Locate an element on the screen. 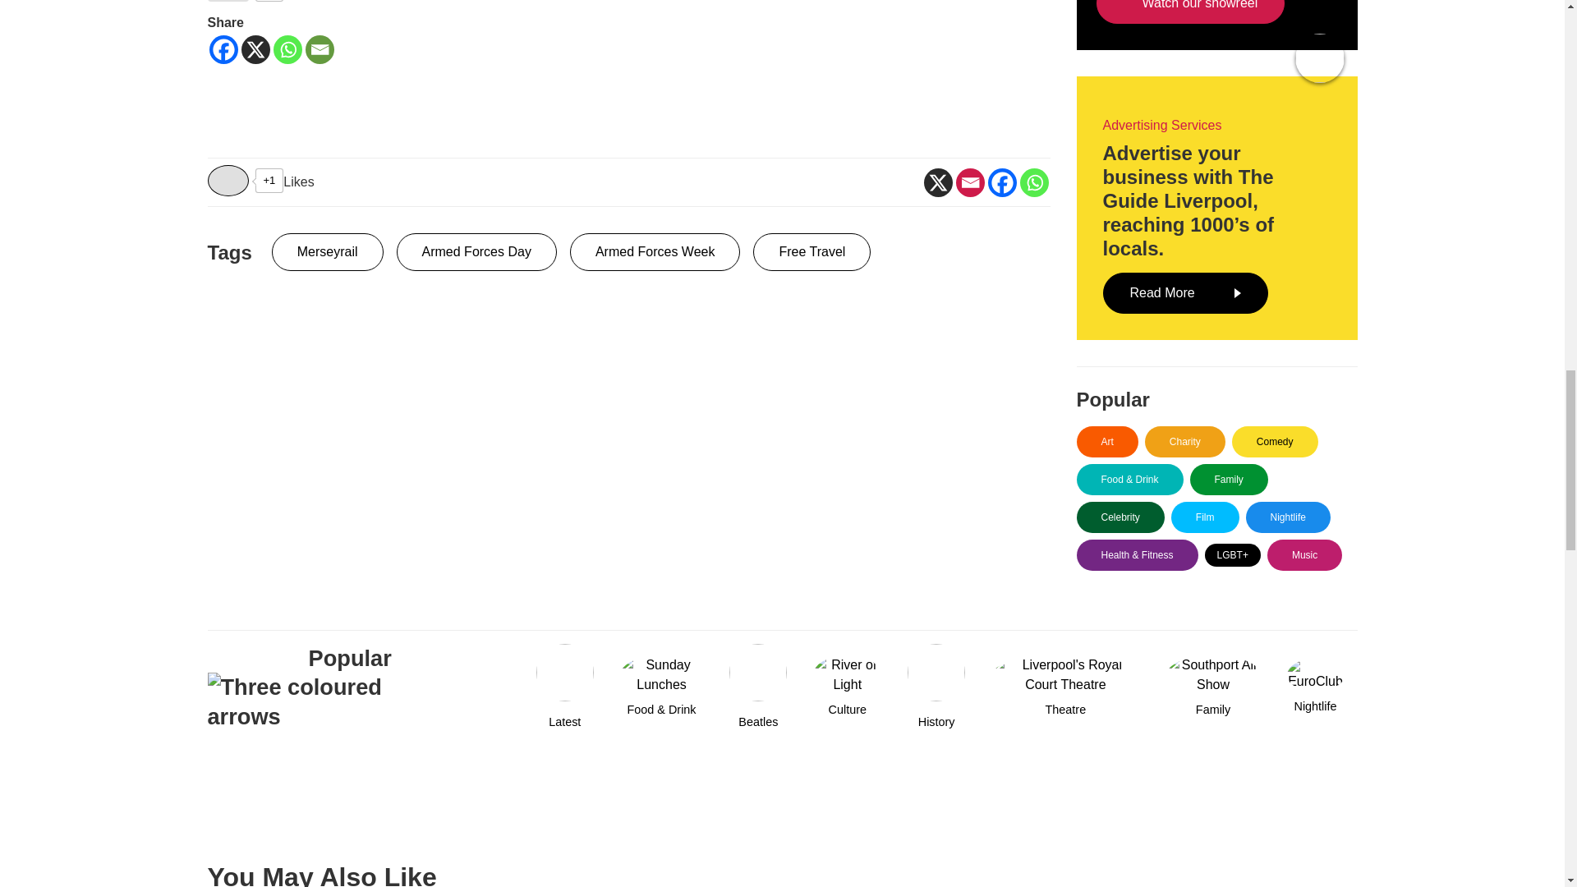 The image size is (1577, 887). Facebook is located at coordinates (1000, 182).